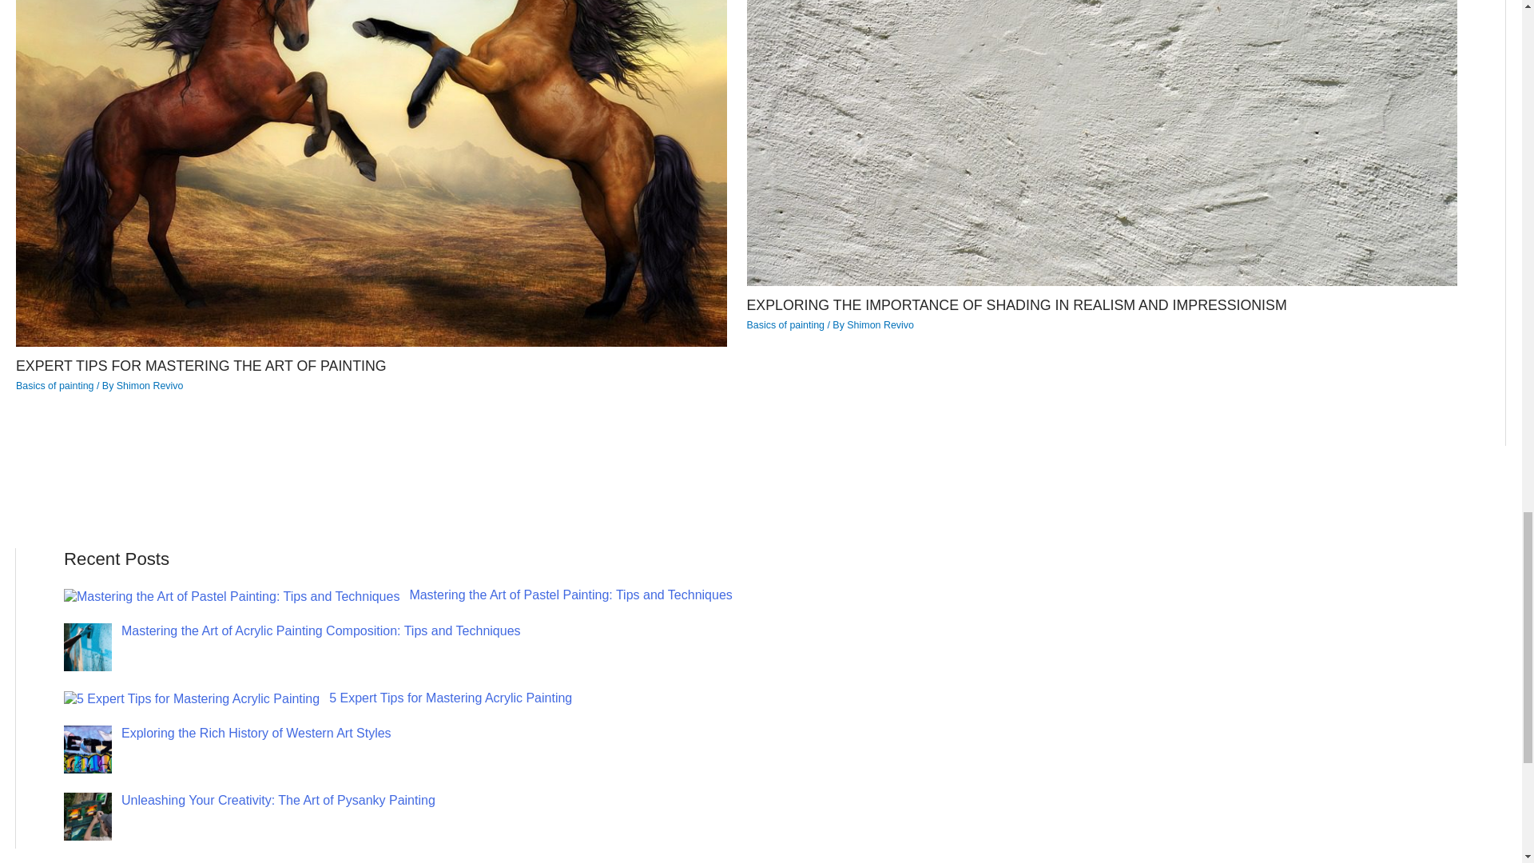 Image resolution: width=1534 pixels, height=863 pixels. Describe the element at coordinates (785, 324) in the screenshot. I see `Basics of painting` at that location.